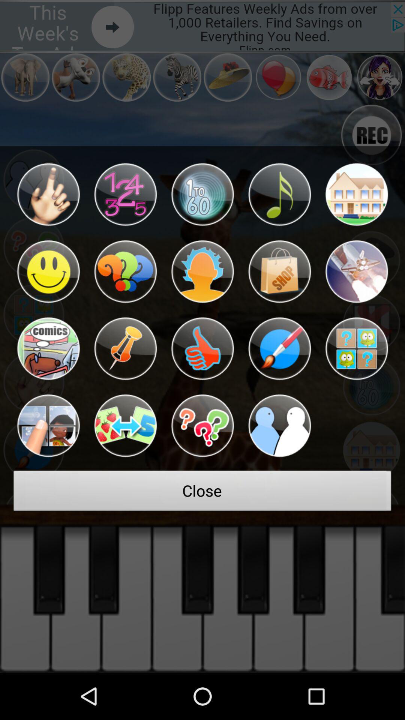  I want to click on game option numbers, so click(202, 194).